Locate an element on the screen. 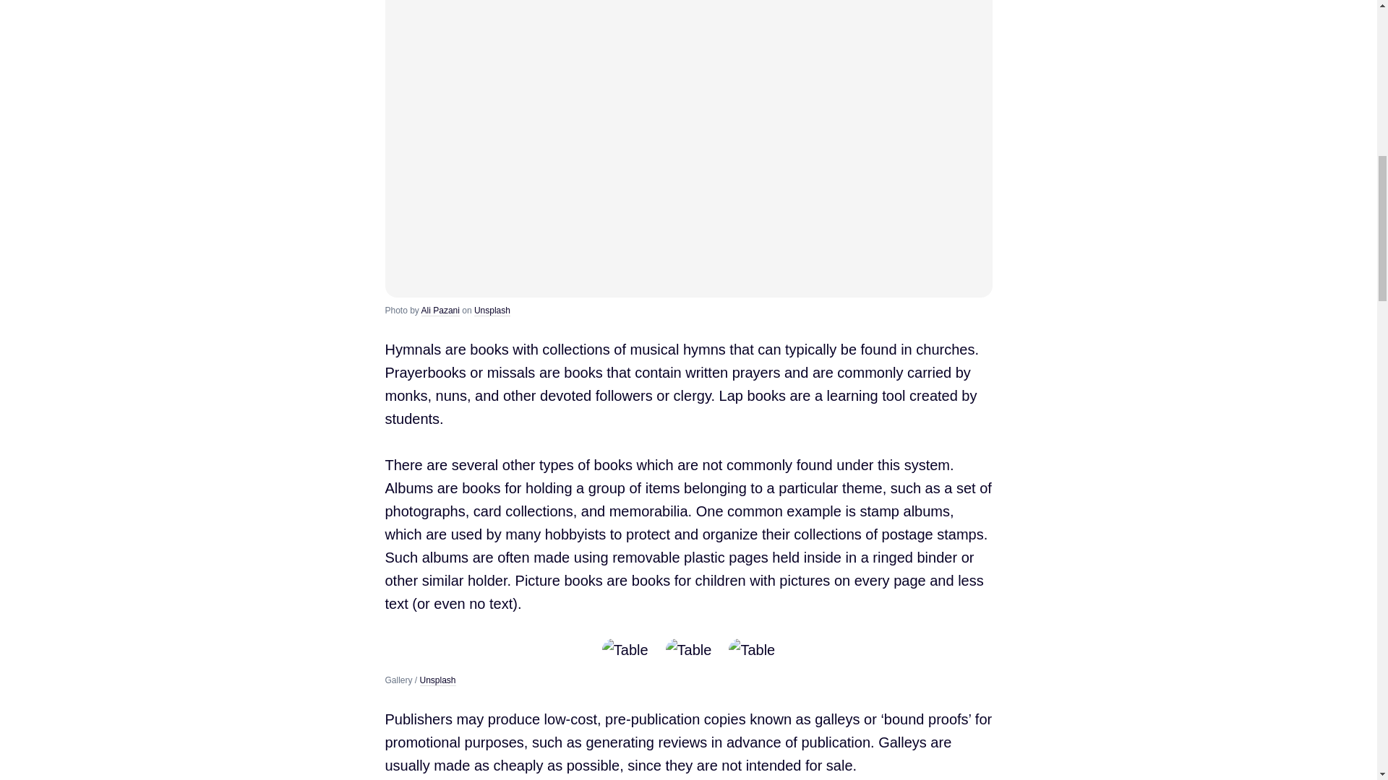 This screenshot has width=1388, height=780. Ali Pazani is located at coordinates (440, 311).